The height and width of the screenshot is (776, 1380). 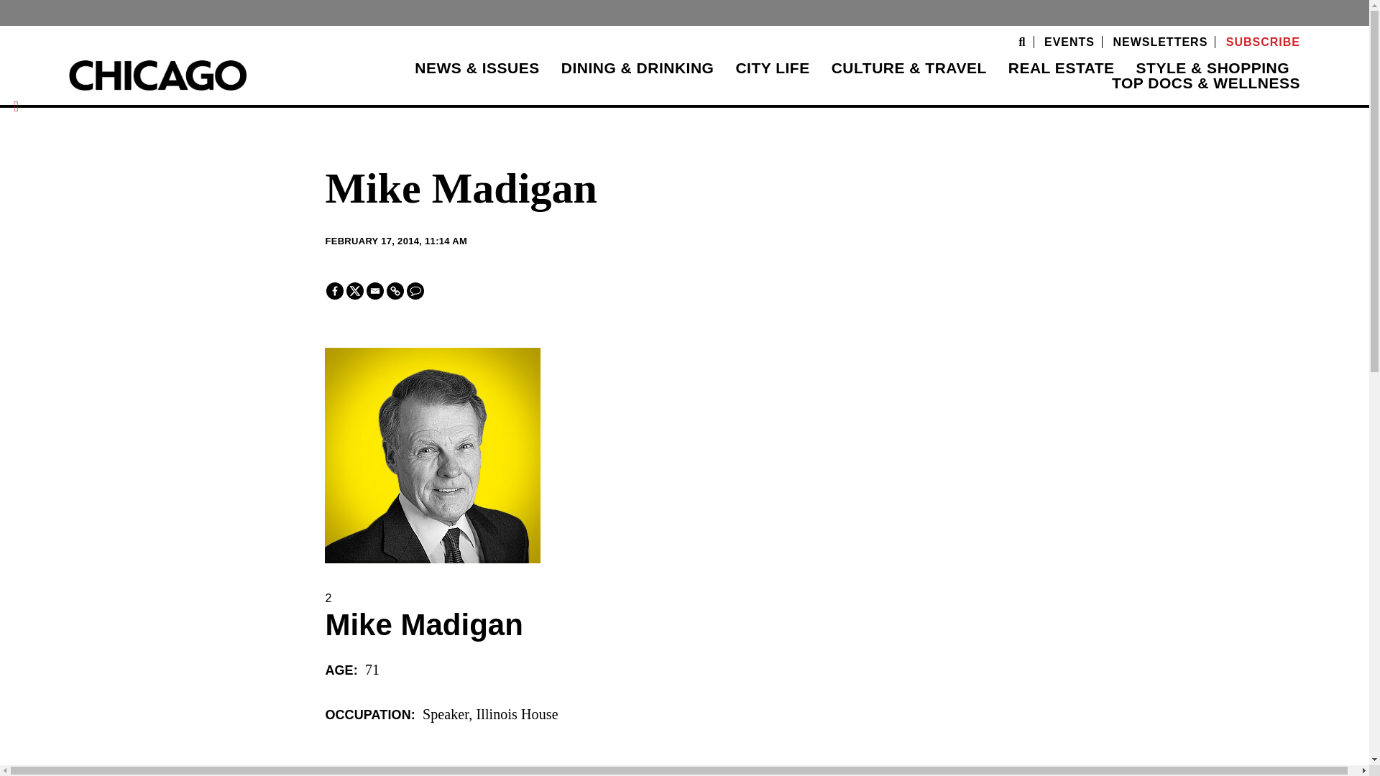 What do you see at coordinates (355, 290) in the screenshot?
I see `X` at bounding box center [355, 290].